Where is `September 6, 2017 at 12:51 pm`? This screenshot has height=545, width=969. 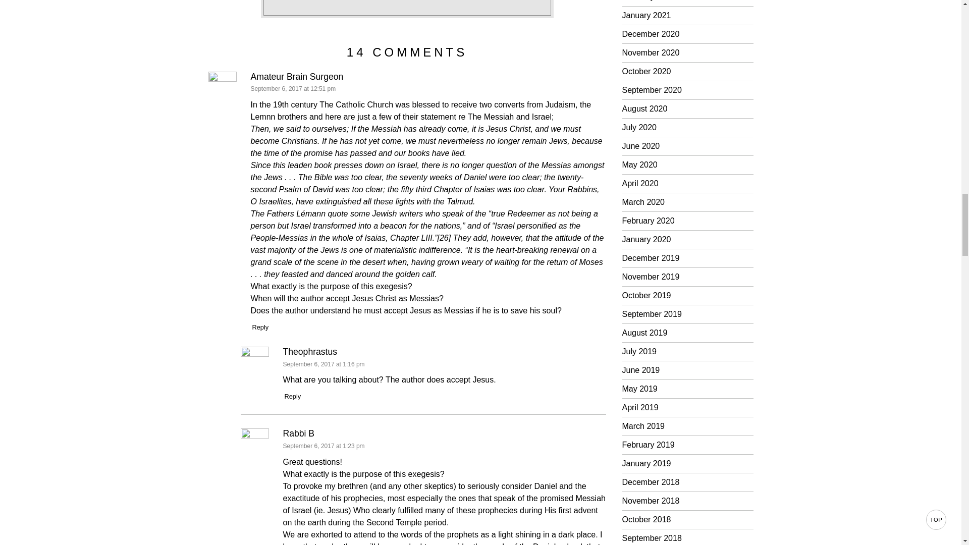
September 6, 2017 at 12:51 pm is located at coordinates (293, 88).